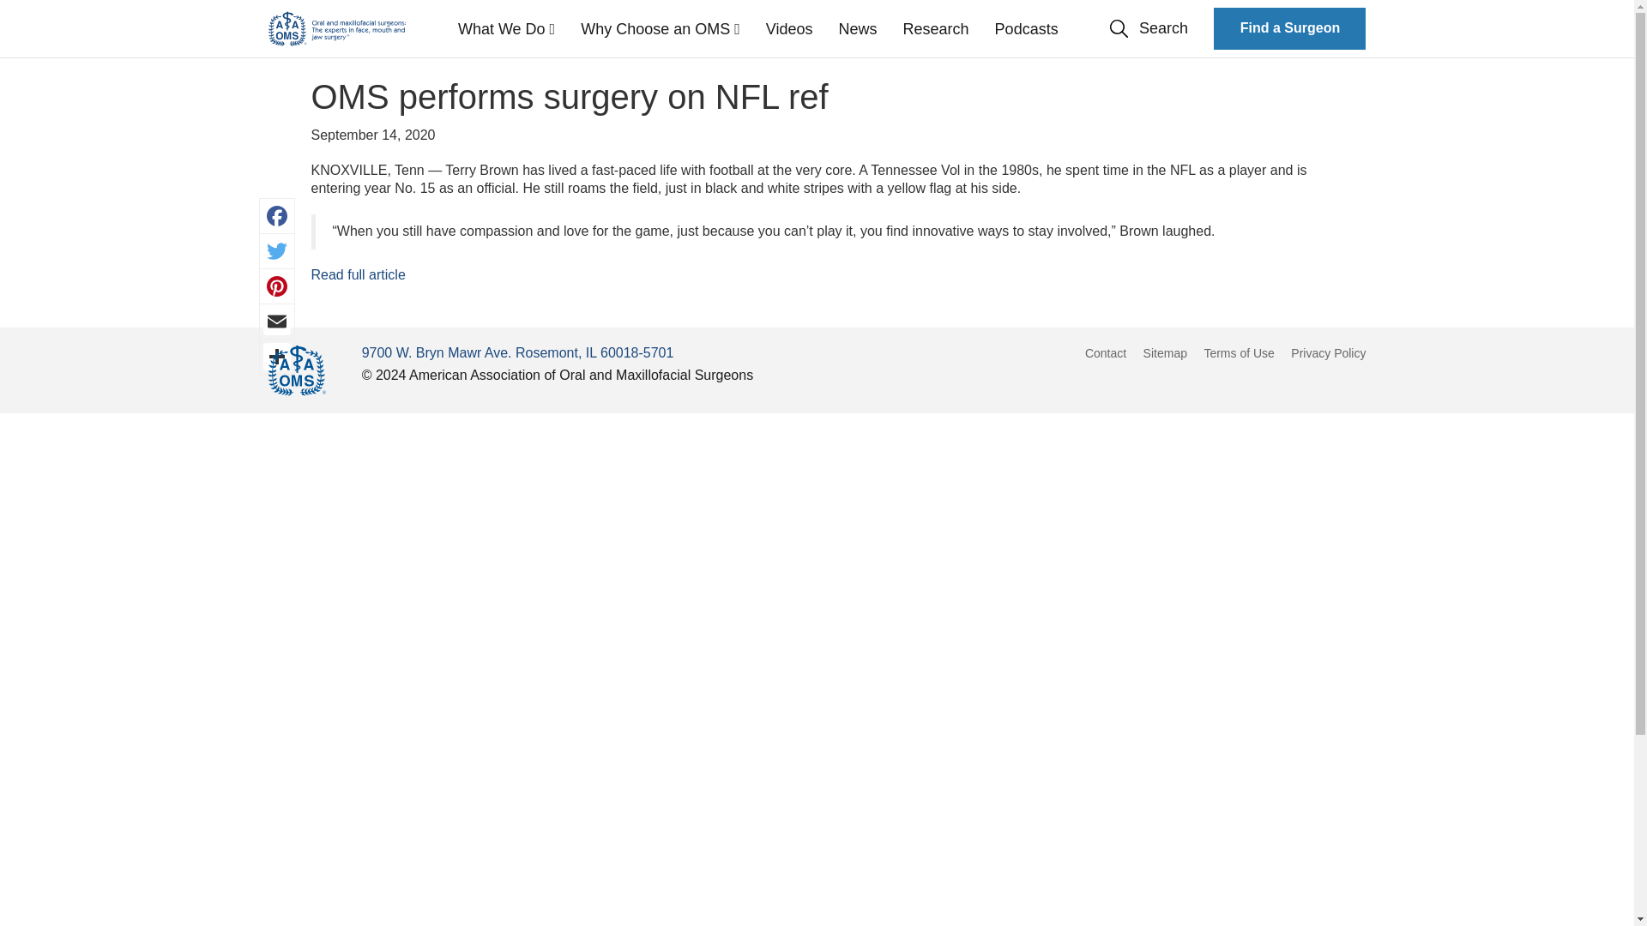 This screenshot has height=926, width=1647. I want to click on Why Choose an OMS, so click(661, 29).